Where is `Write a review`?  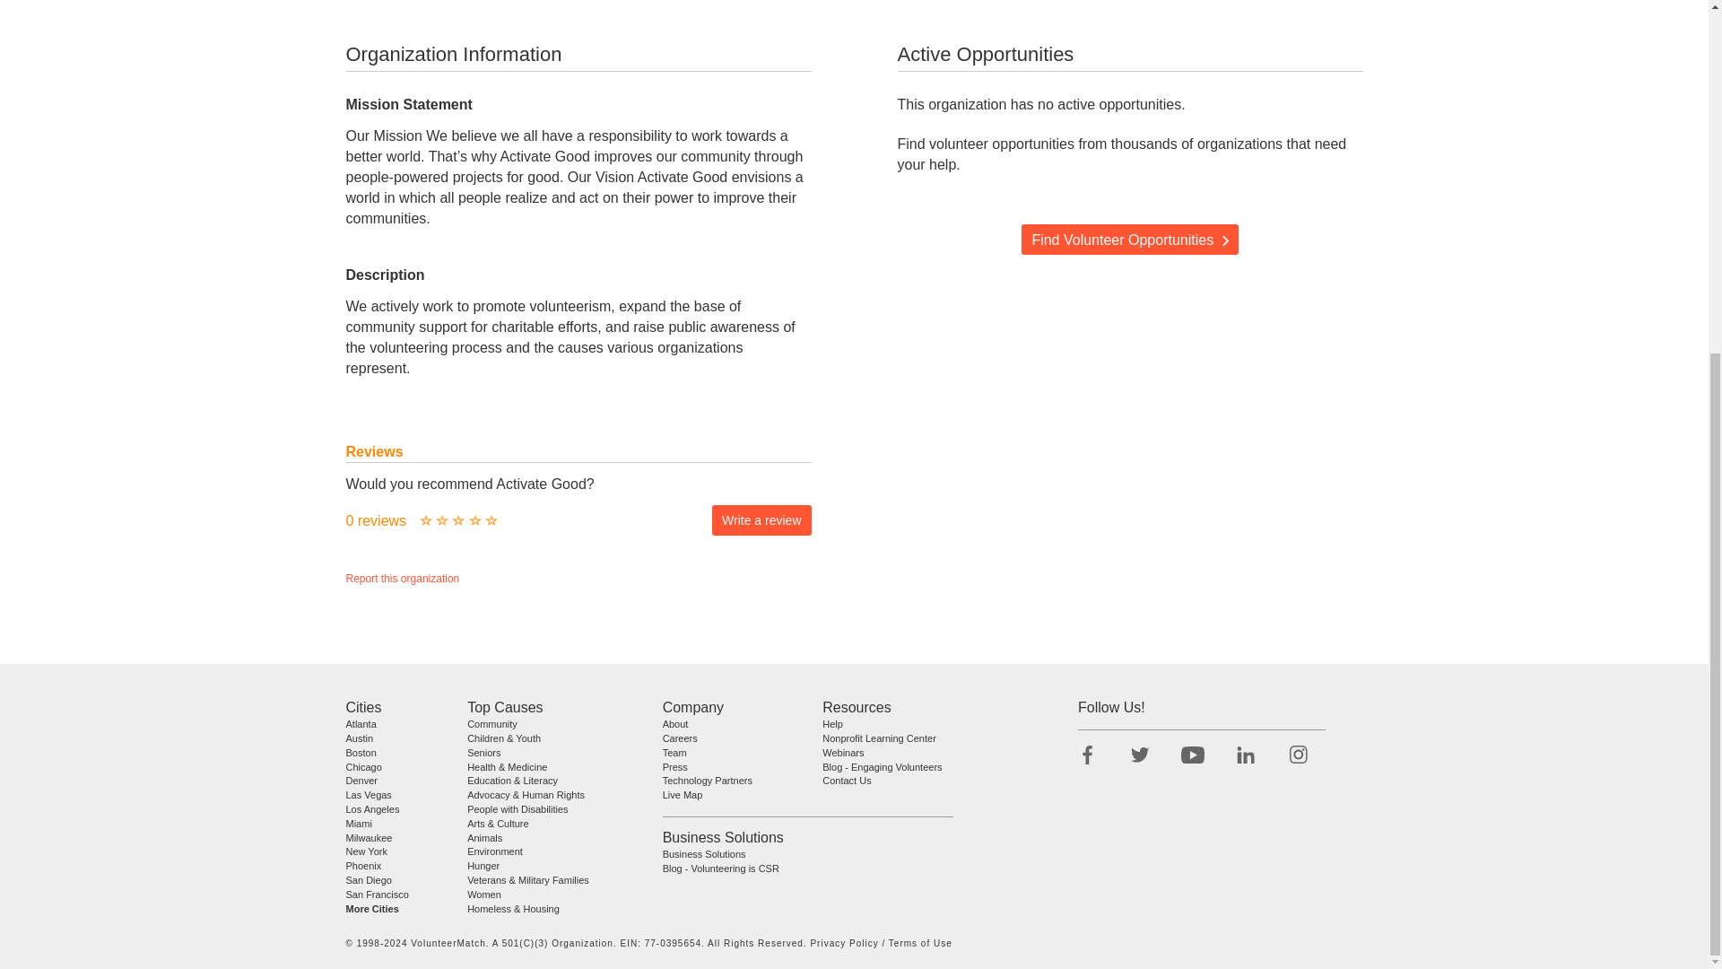
Write a review is located at coordinates (761, 520).